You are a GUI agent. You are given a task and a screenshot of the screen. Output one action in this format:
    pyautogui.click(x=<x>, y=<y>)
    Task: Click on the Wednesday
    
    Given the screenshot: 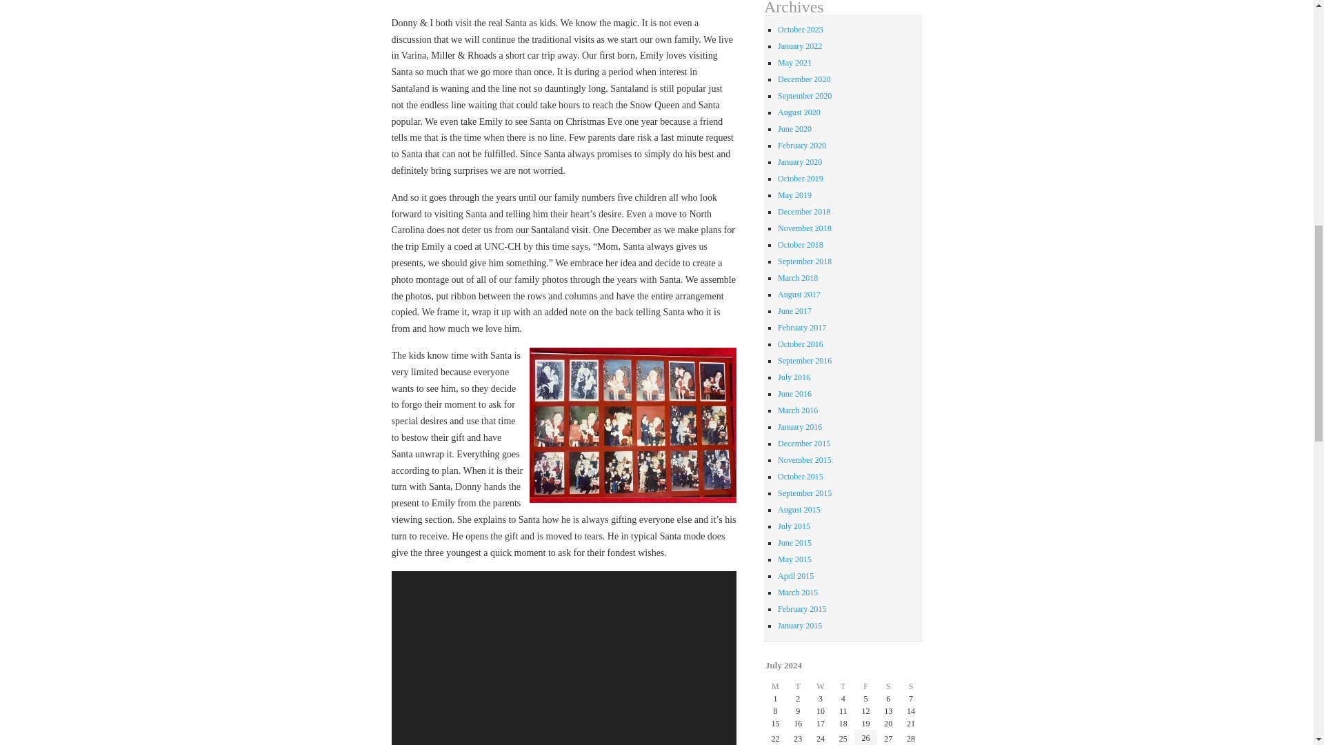 What is the action you would take?
    pyautogui.click(x=821, y=686)
    